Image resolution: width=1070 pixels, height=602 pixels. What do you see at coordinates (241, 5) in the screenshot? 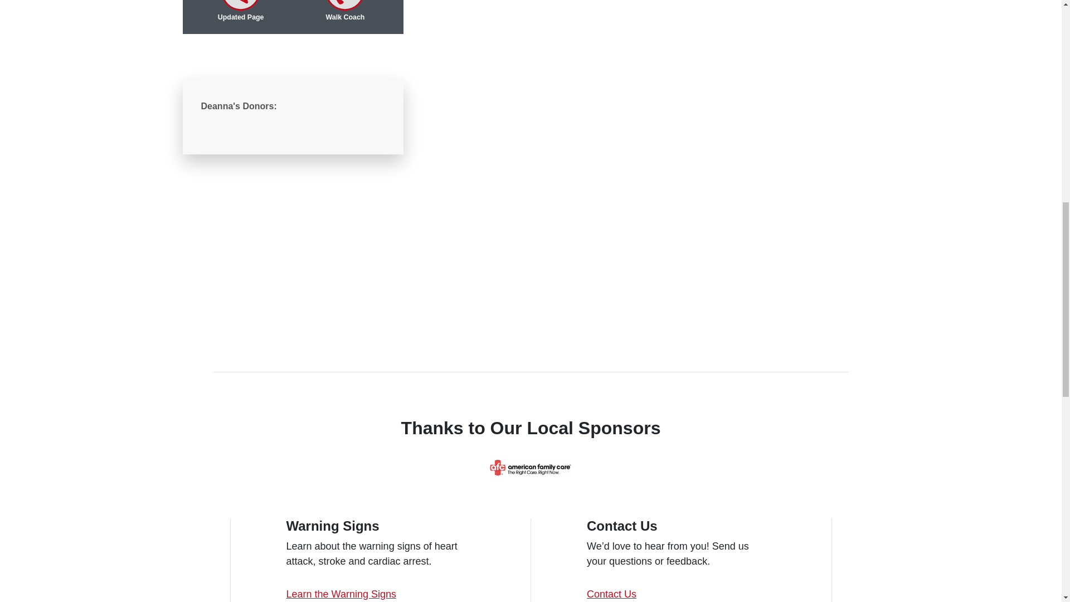
I see `I updated my fundraising page` at bounding box center [241, 5].